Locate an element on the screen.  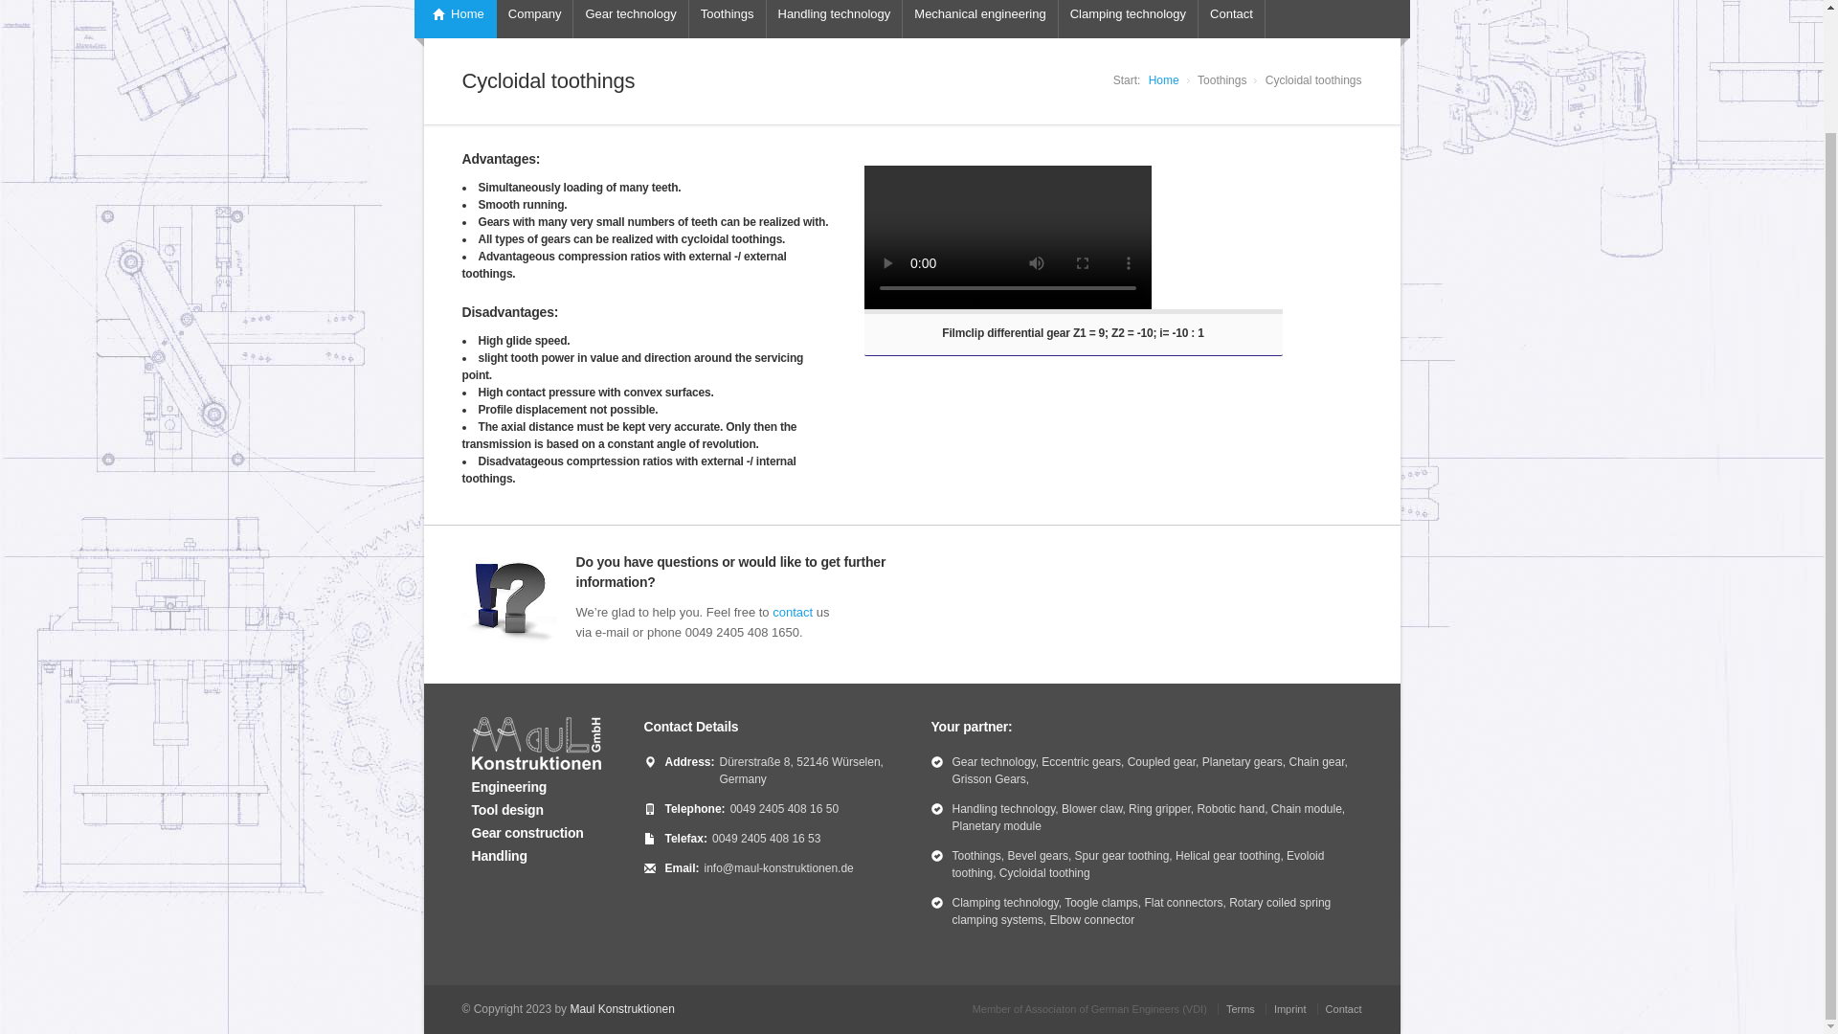
Gear technology is located at coordinates (630, 19).